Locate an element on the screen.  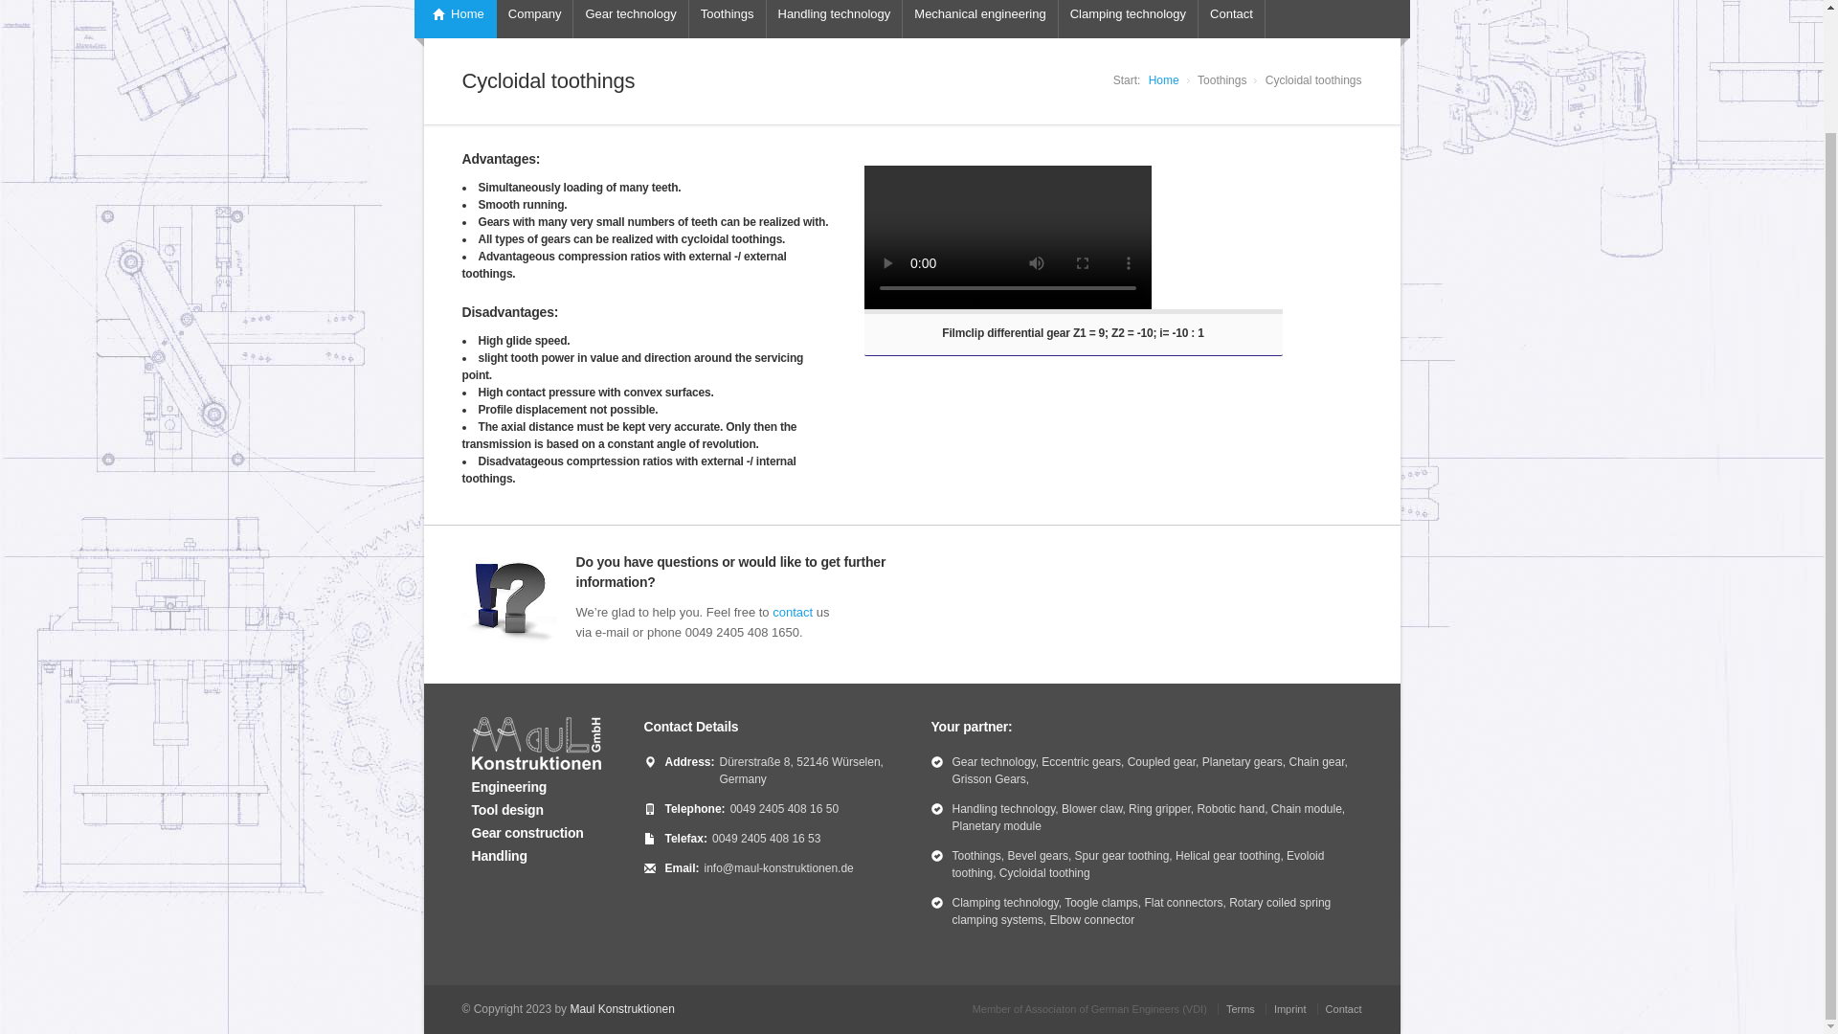
Gear technology is located at coordinates (630, 19).